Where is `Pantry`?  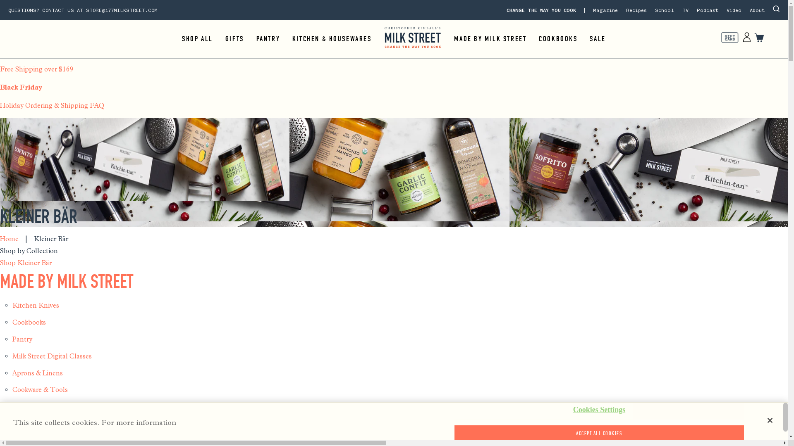 Pantry is located at coordinates (22, 339).